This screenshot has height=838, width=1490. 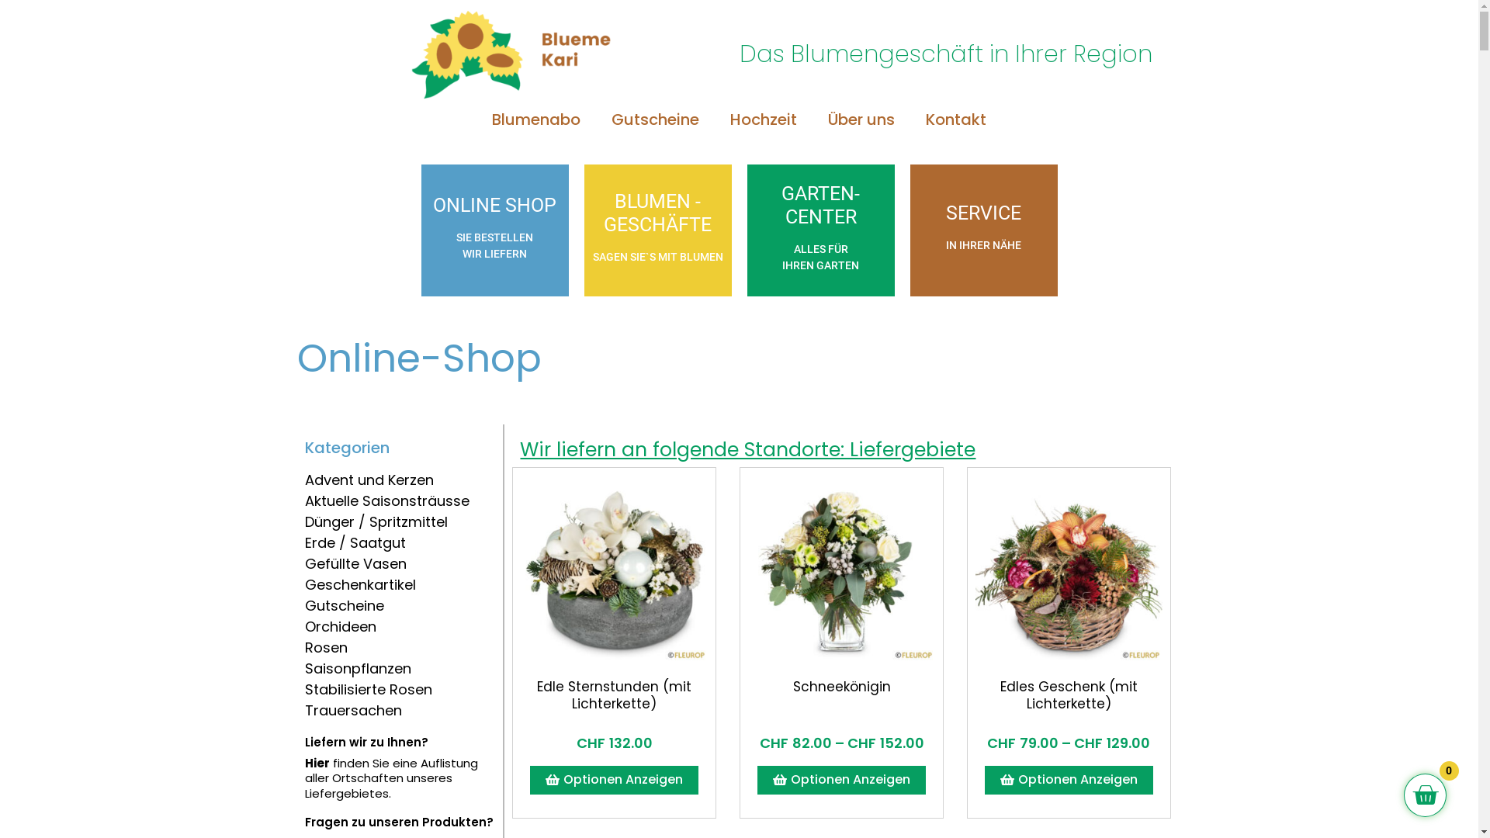 What do you see at coordinates (343, 605) in the screenshot?
I see `Gutscheine` at bounding box center [343, 605].